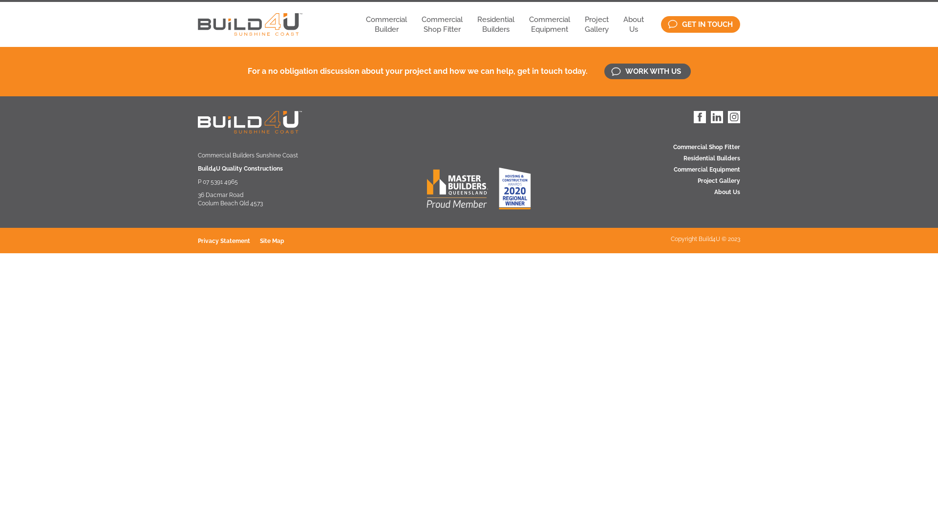 The width and height of the screenshot is (938, 528). What do you see at coordinates (220, 182) in the screenshot?
I see `07 5391 4965` at bounding box center [220, 182].